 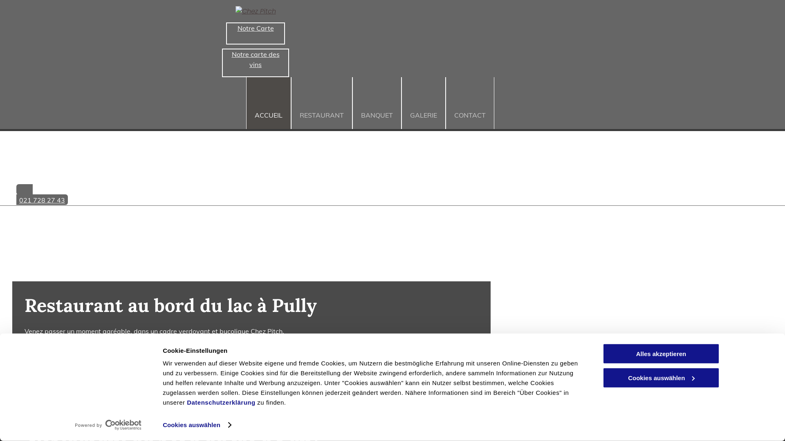 What do you see at coordinates (269, 103) in the screenshot?
I see `ACCUEIL` at bounding box center [269, 103].